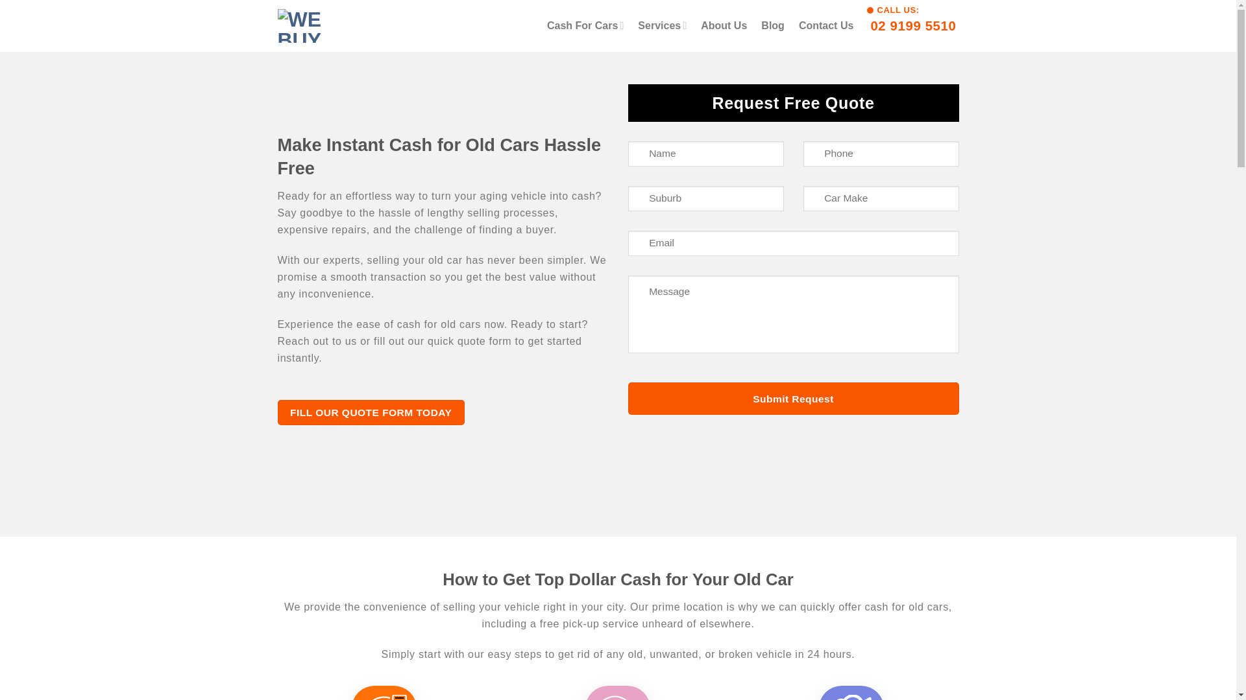 The width and height of the screenshot is (1246, 700). Describe the element at coordinates (371, 412) in the screenshot. I see `Submit Request` at that location.